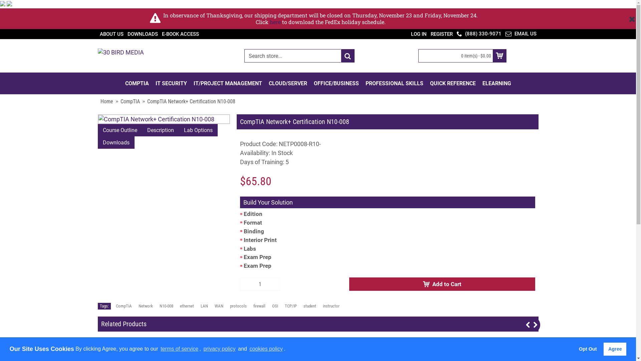 This screenshot has height=361, width=641. What do you see at coordinates (462, 56) in the screenshot?
I see `0 item(s) - $0.00` at bounding box center [462, 56].